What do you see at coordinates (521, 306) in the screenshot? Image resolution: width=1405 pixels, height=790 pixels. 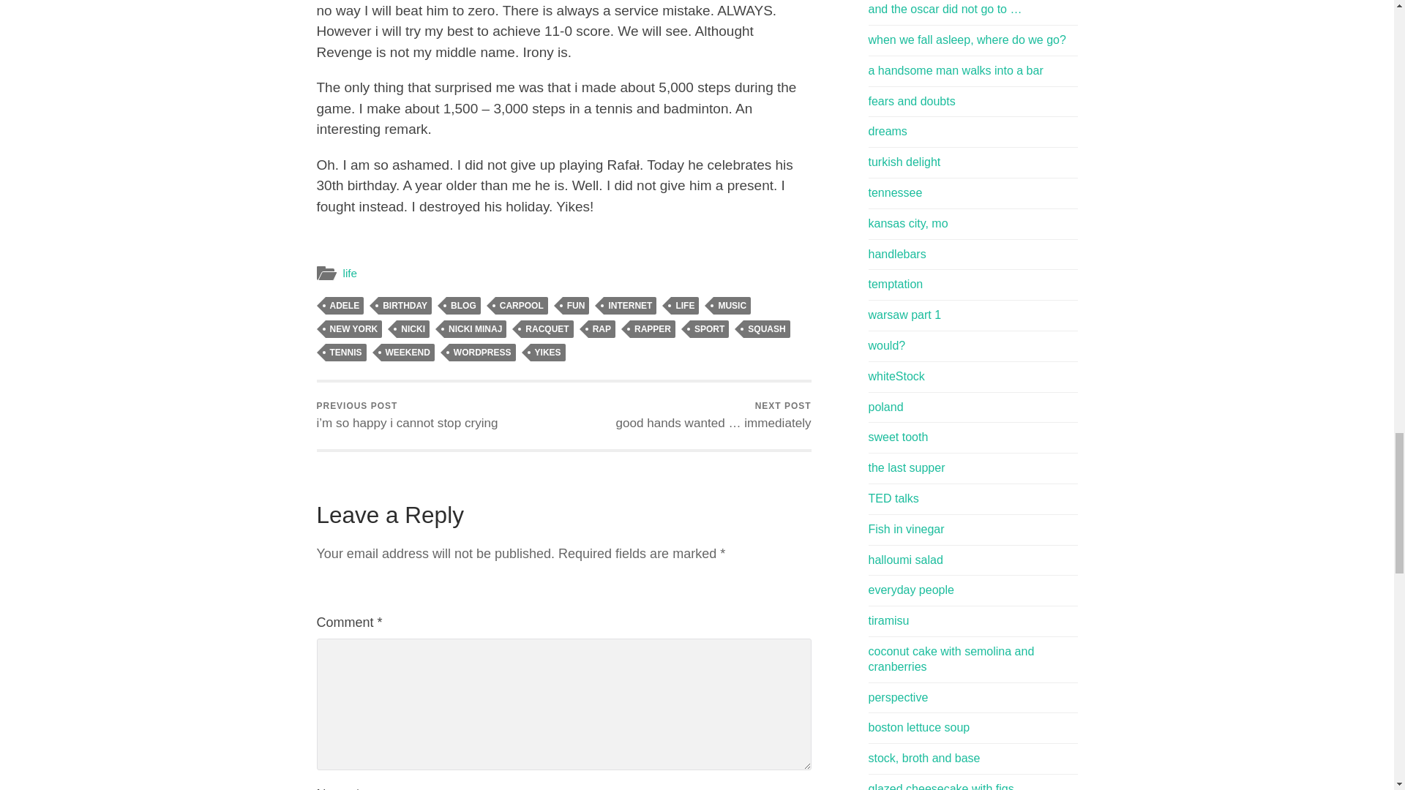 I see `CARPOOL` at bounding box center [521, 306].